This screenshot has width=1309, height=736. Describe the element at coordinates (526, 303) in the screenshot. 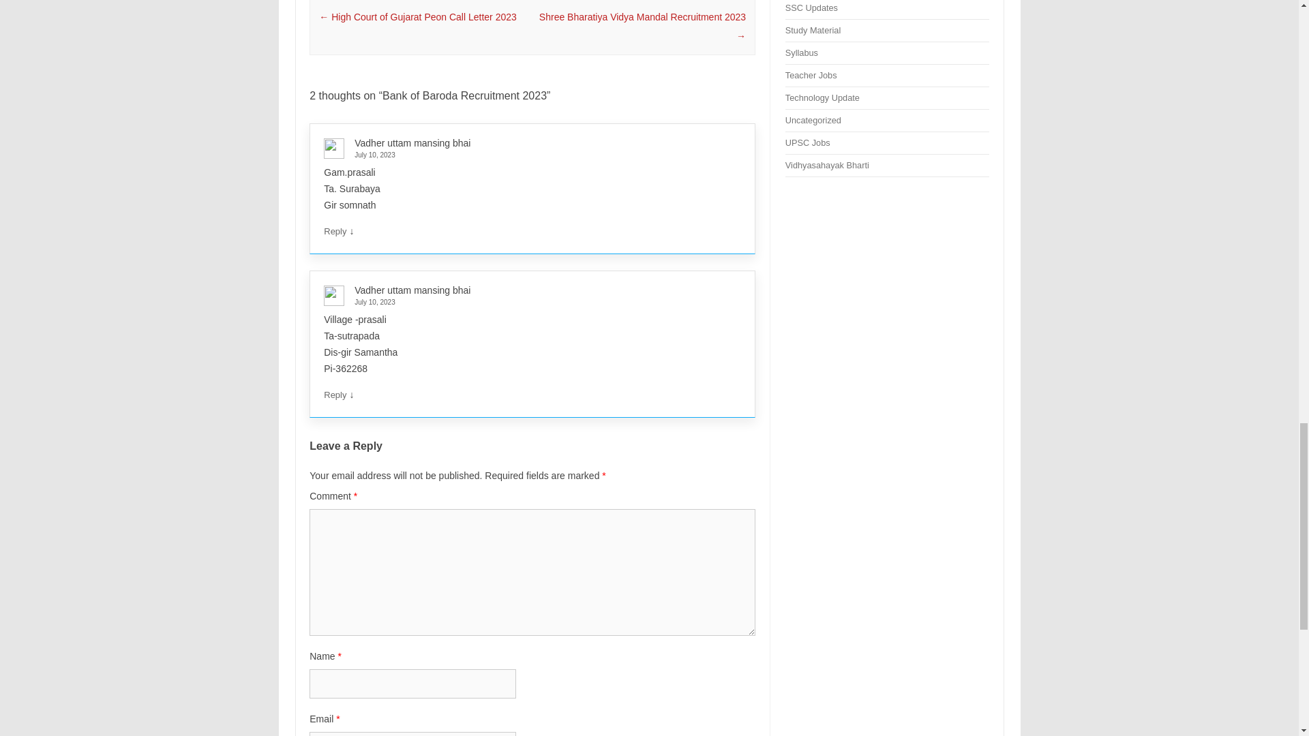

I see `July 10, 2023` at that location.